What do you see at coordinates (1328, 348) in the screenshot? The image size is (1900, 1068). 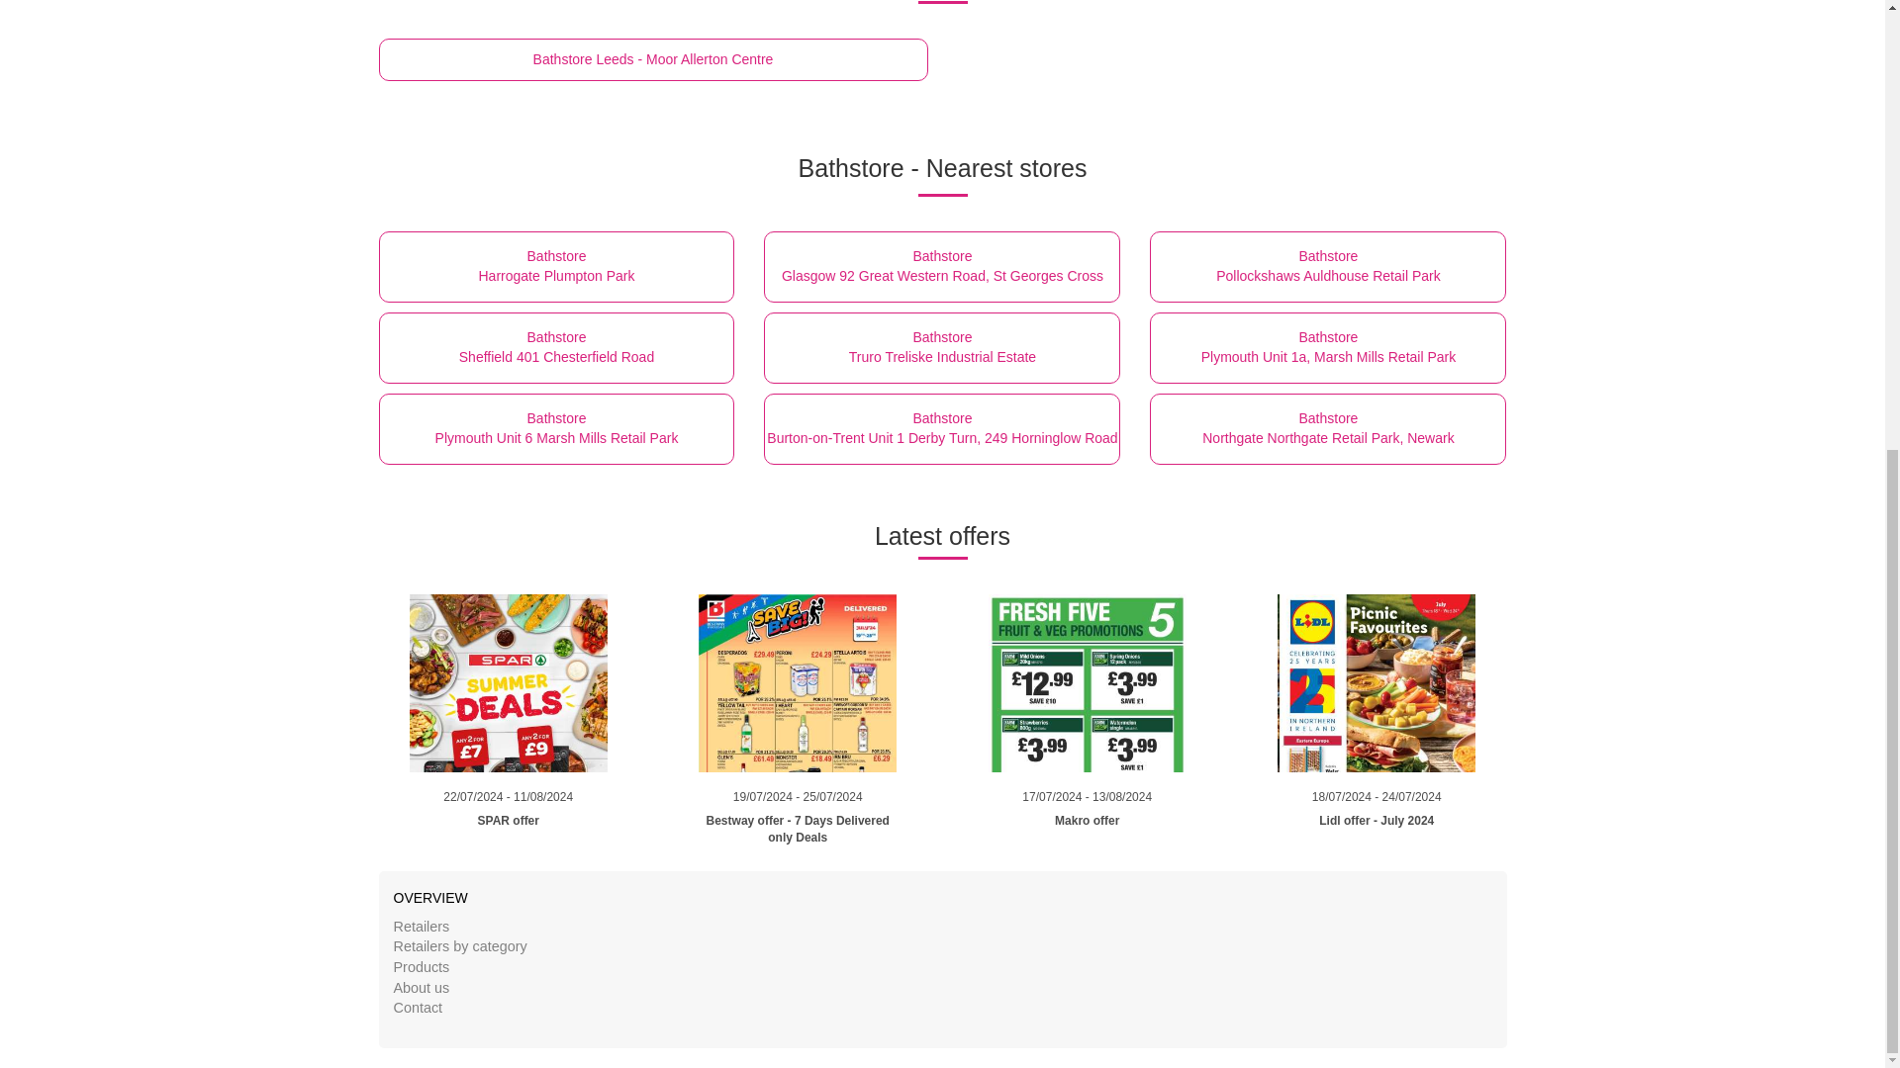 I see `SPAR offer` at bounding box center [1328, 348].